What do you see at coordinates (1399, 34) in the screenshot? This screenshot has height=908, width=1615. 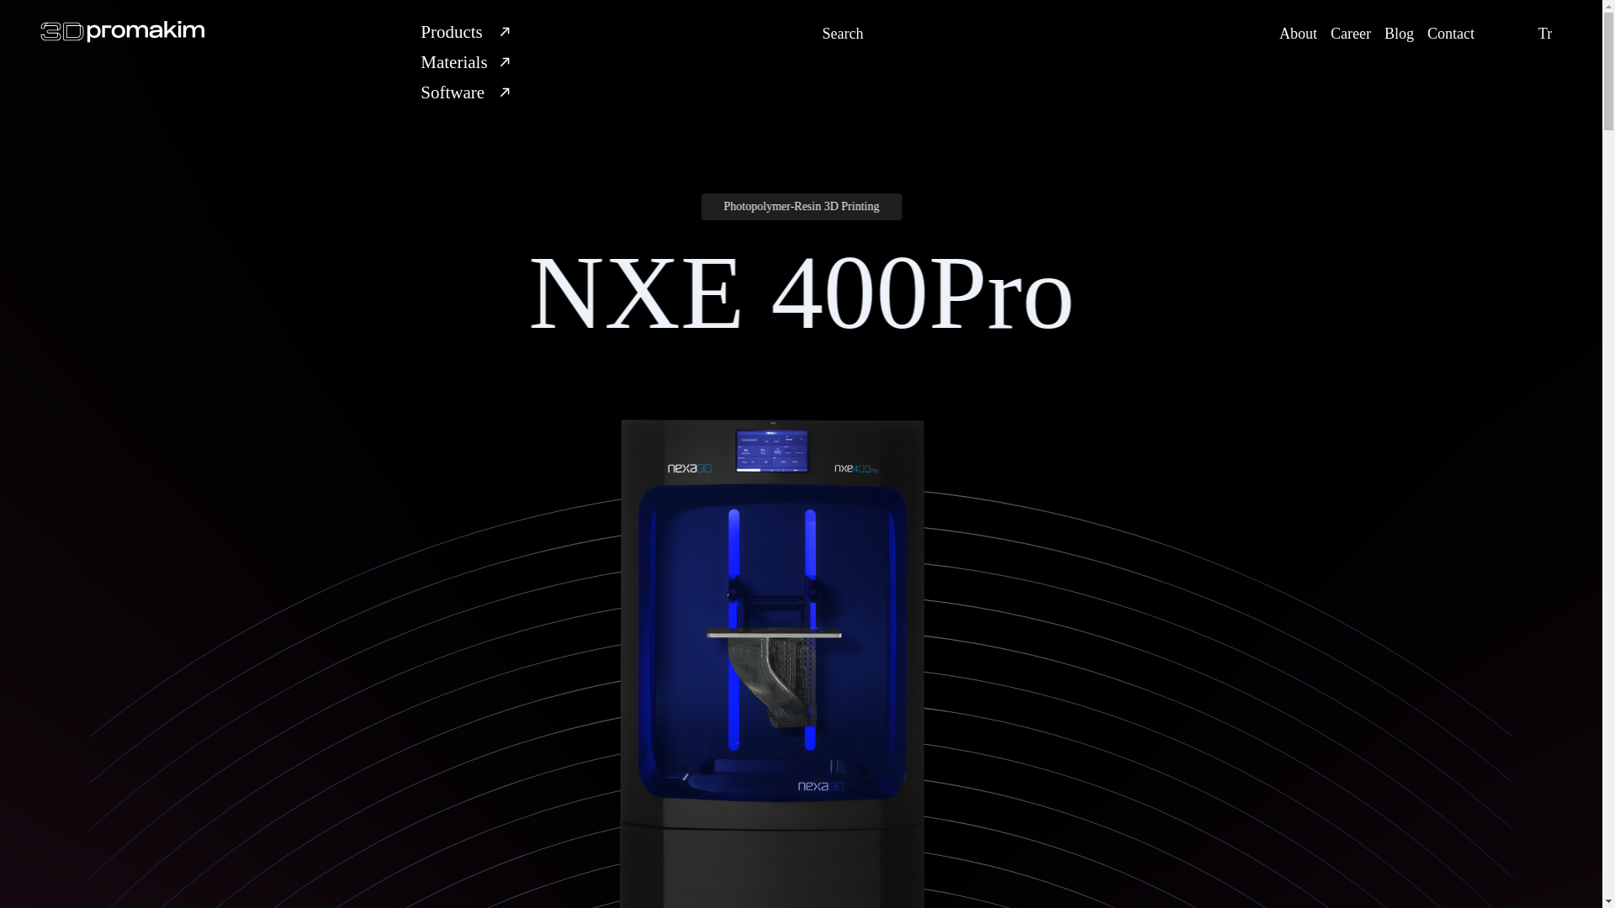 I see `Blog` at bounding box center [1399, 34].